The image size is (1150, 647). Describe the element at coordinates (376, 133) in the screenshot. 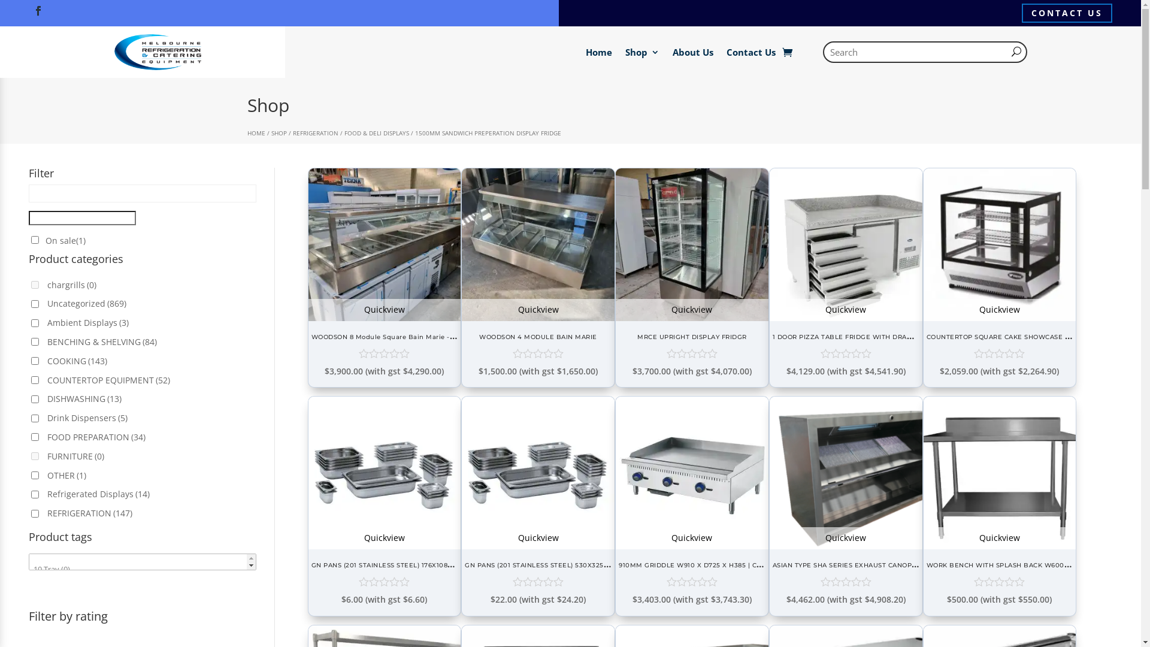

I see `FOOD & DELI DISPLAYS` at that location.